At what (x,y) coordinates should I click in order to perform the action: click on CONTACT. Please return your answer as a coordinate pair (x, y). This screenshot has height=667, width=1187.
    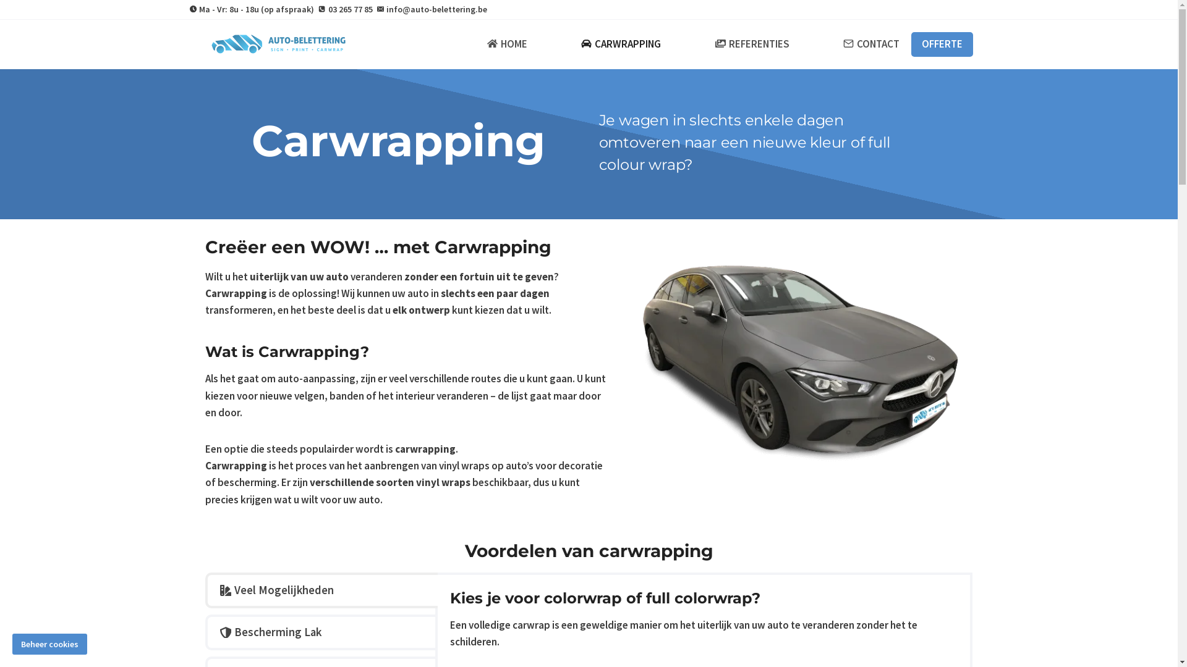
    Looking at the image, I should click on (871, 44).